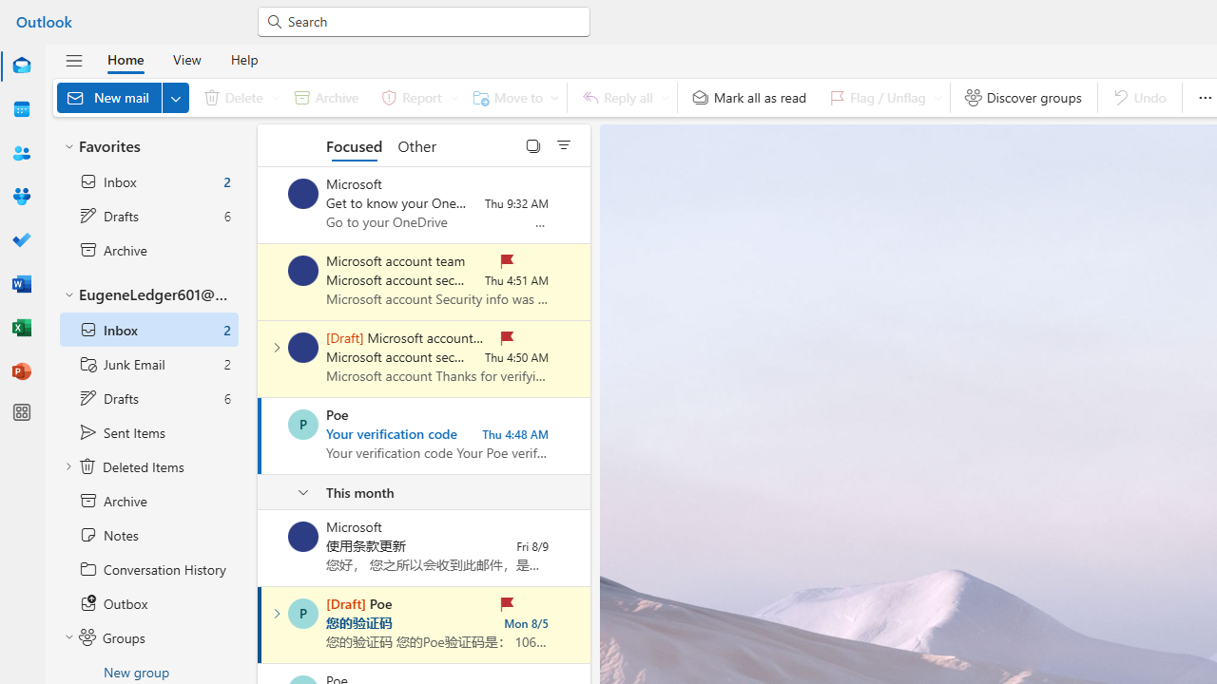 The width and height of the screenshot is (1217, 684). Describe the element at coordinates (21, 241) in the screenshot. I see `To Do` at that location.